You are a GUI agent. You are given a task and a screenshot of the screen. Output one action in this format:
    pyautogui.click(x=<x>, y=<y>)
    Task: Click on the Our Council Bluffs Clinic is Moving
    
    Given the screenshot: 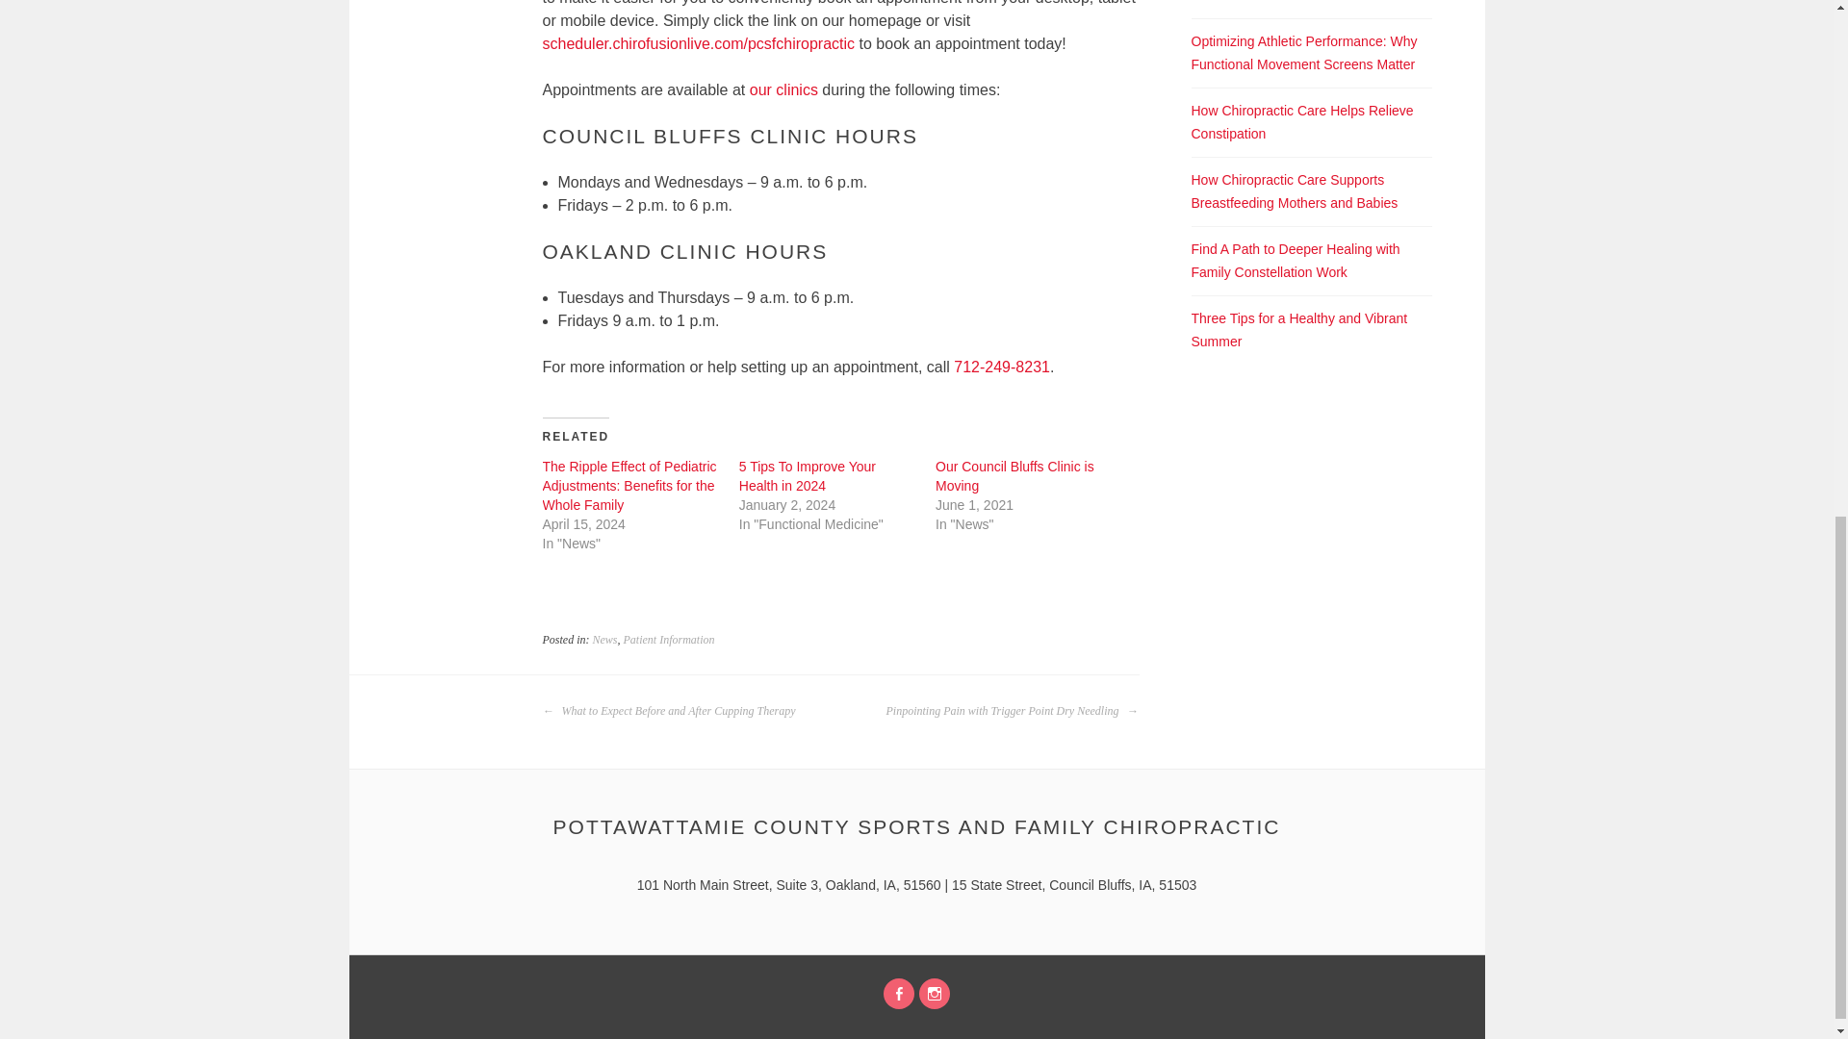 What is the action you would take?
    pyautogui.click(x=1014, y=476)
    